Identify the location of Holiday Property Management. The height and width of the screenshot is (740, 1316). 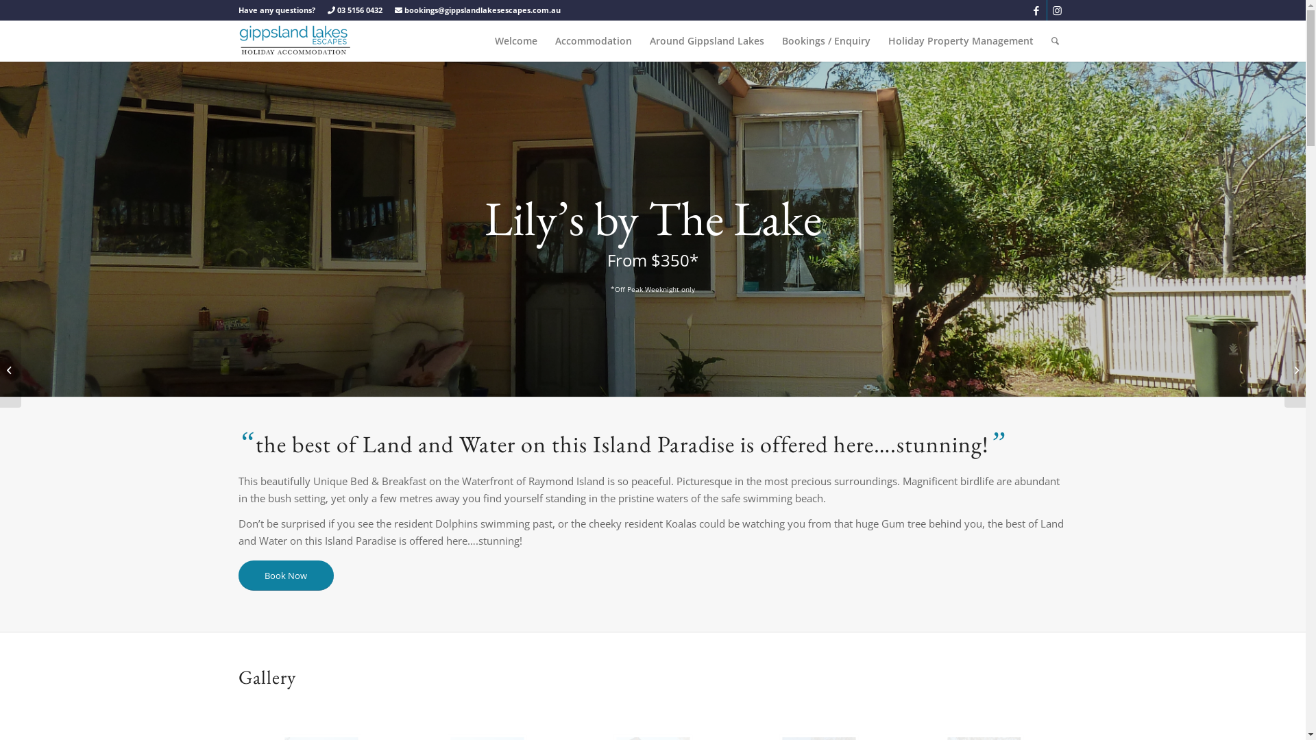
(960, 41).